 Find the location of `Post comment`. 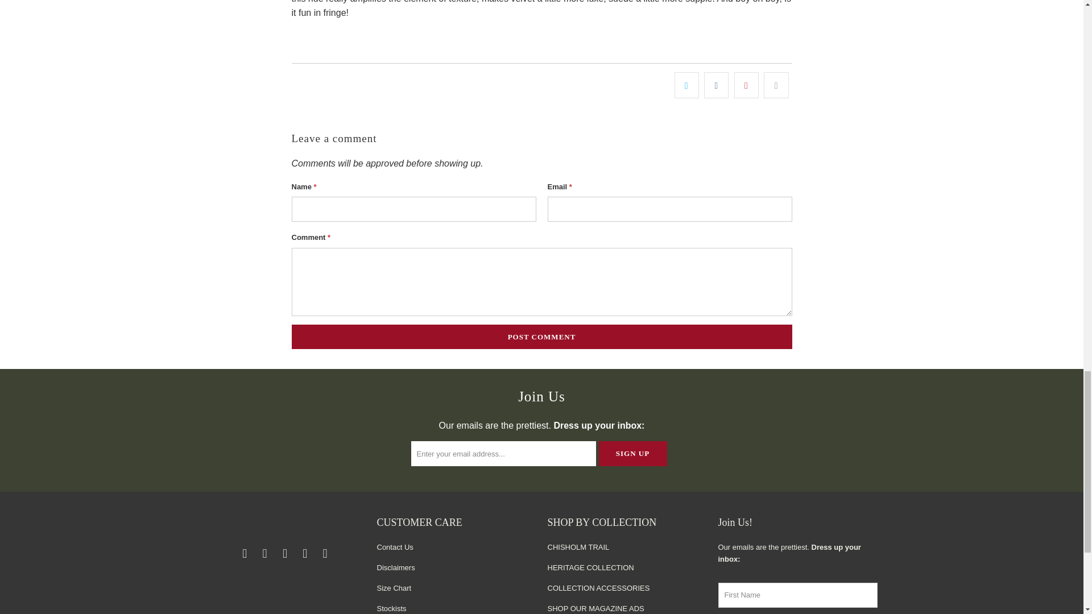

Post comment is located at coordinates (541, 337).